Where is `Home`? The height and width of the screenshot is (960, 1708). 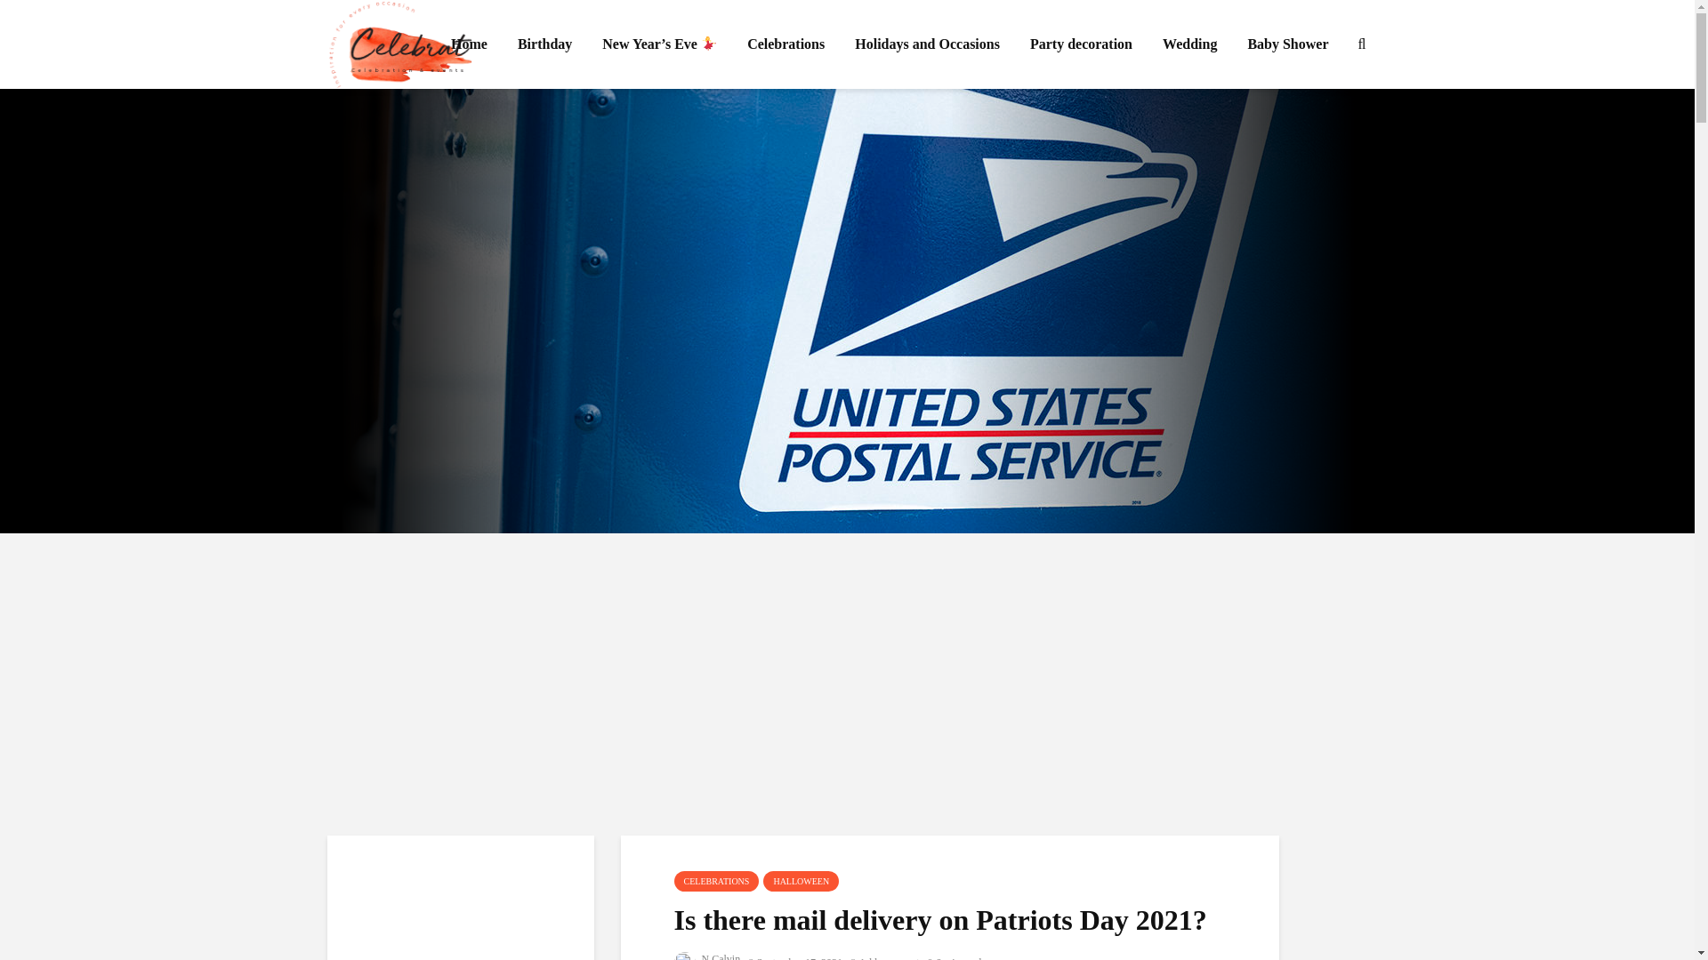
Home is located at coordinates (468, 44).